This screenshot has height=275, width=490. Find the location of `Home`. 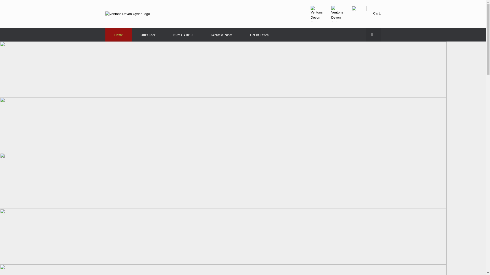

Home is located at coordinates (118, 35).